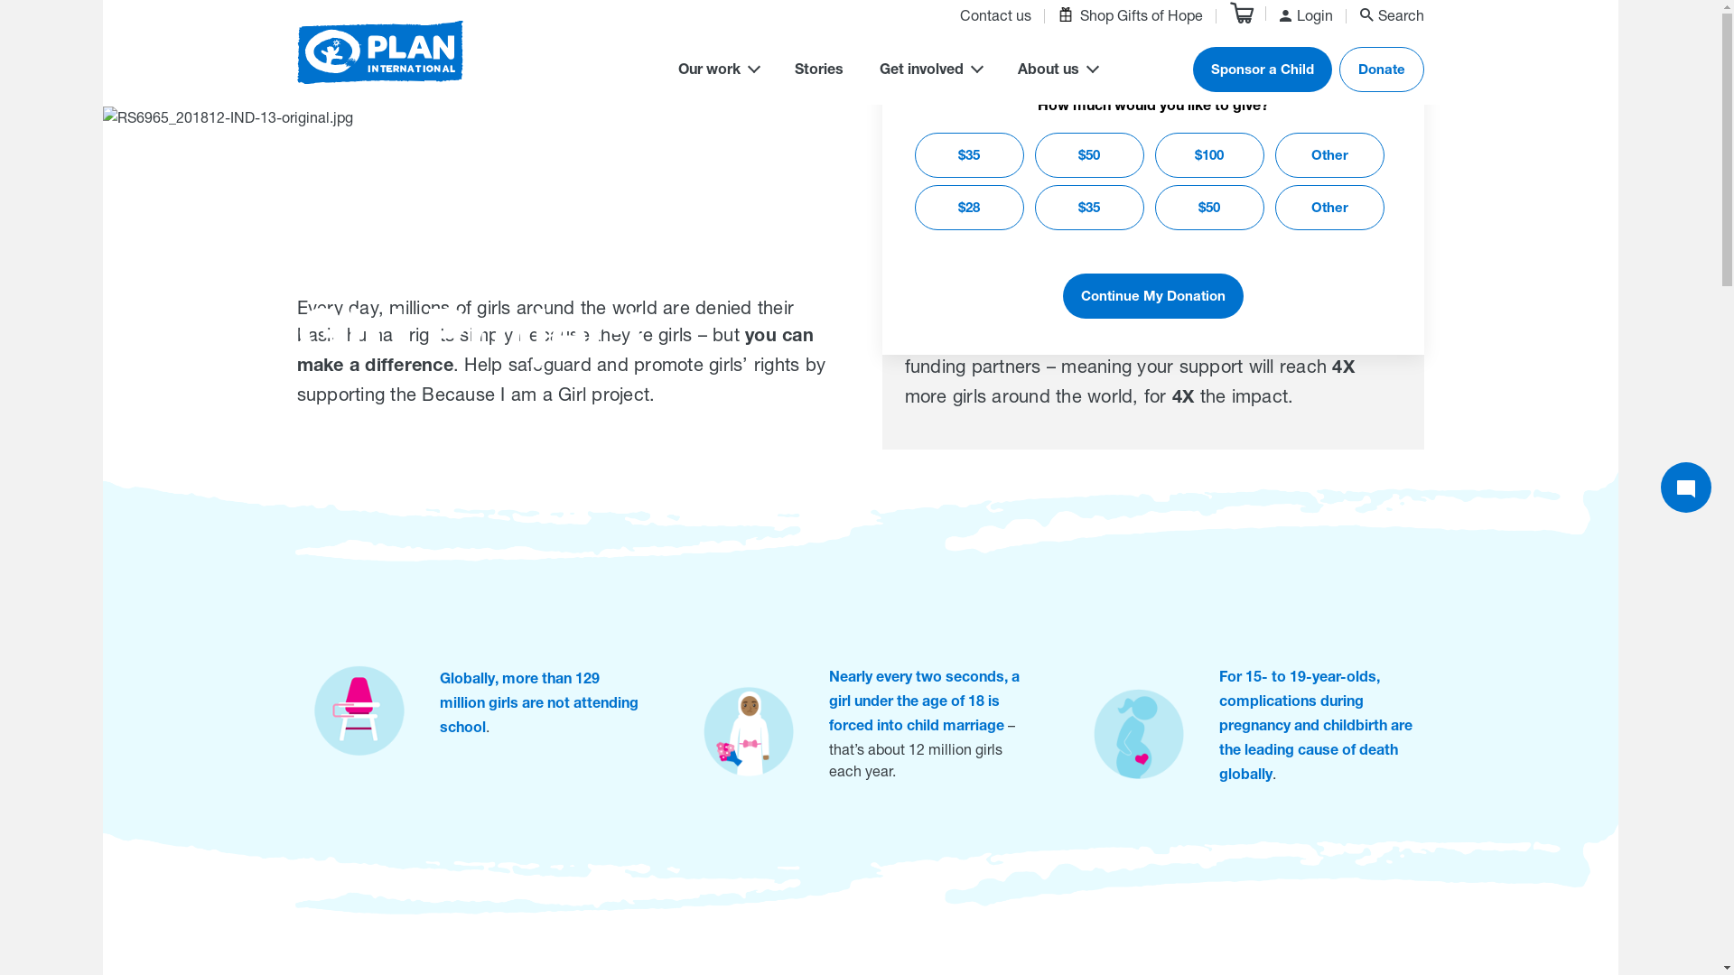 The width and height of the screenshot is (1734, 975). I want to click on Stories, so click(819, 72).